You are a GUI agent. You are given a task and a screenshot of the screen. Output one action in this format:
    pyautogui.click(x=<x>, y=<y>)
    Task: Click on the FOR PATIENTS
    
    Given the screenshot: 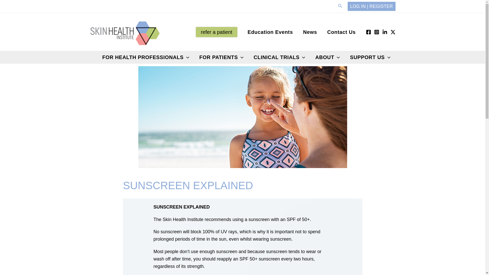 What is the action you would take?
    pyautogui.click(x=221, y=57)
    